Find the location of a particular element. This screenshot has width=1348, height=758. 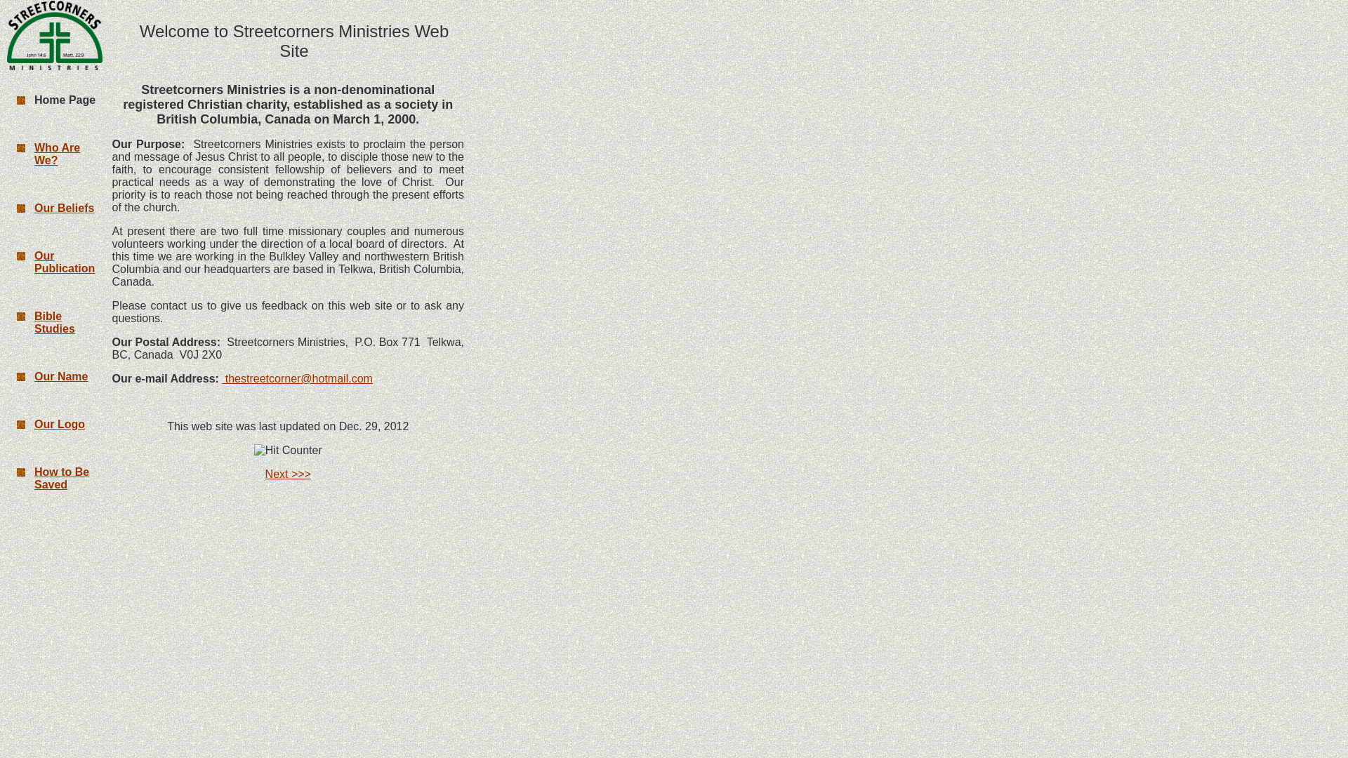

Our Beliefs is located at coordinates (65, 208).